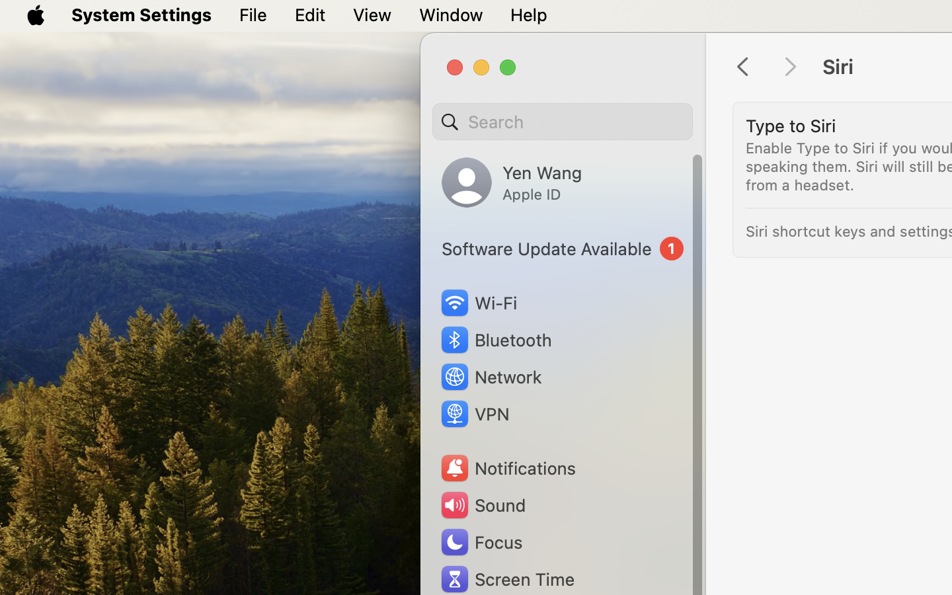  I want to click on Yen Wang, Apple ID, so click(512, 182).